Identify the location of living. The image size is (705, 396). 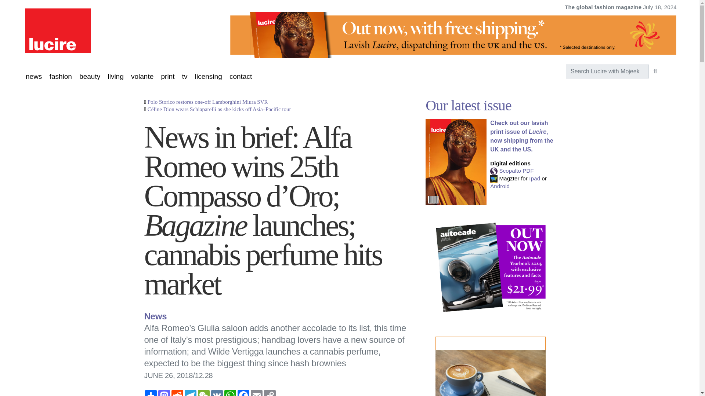
(115, 76).